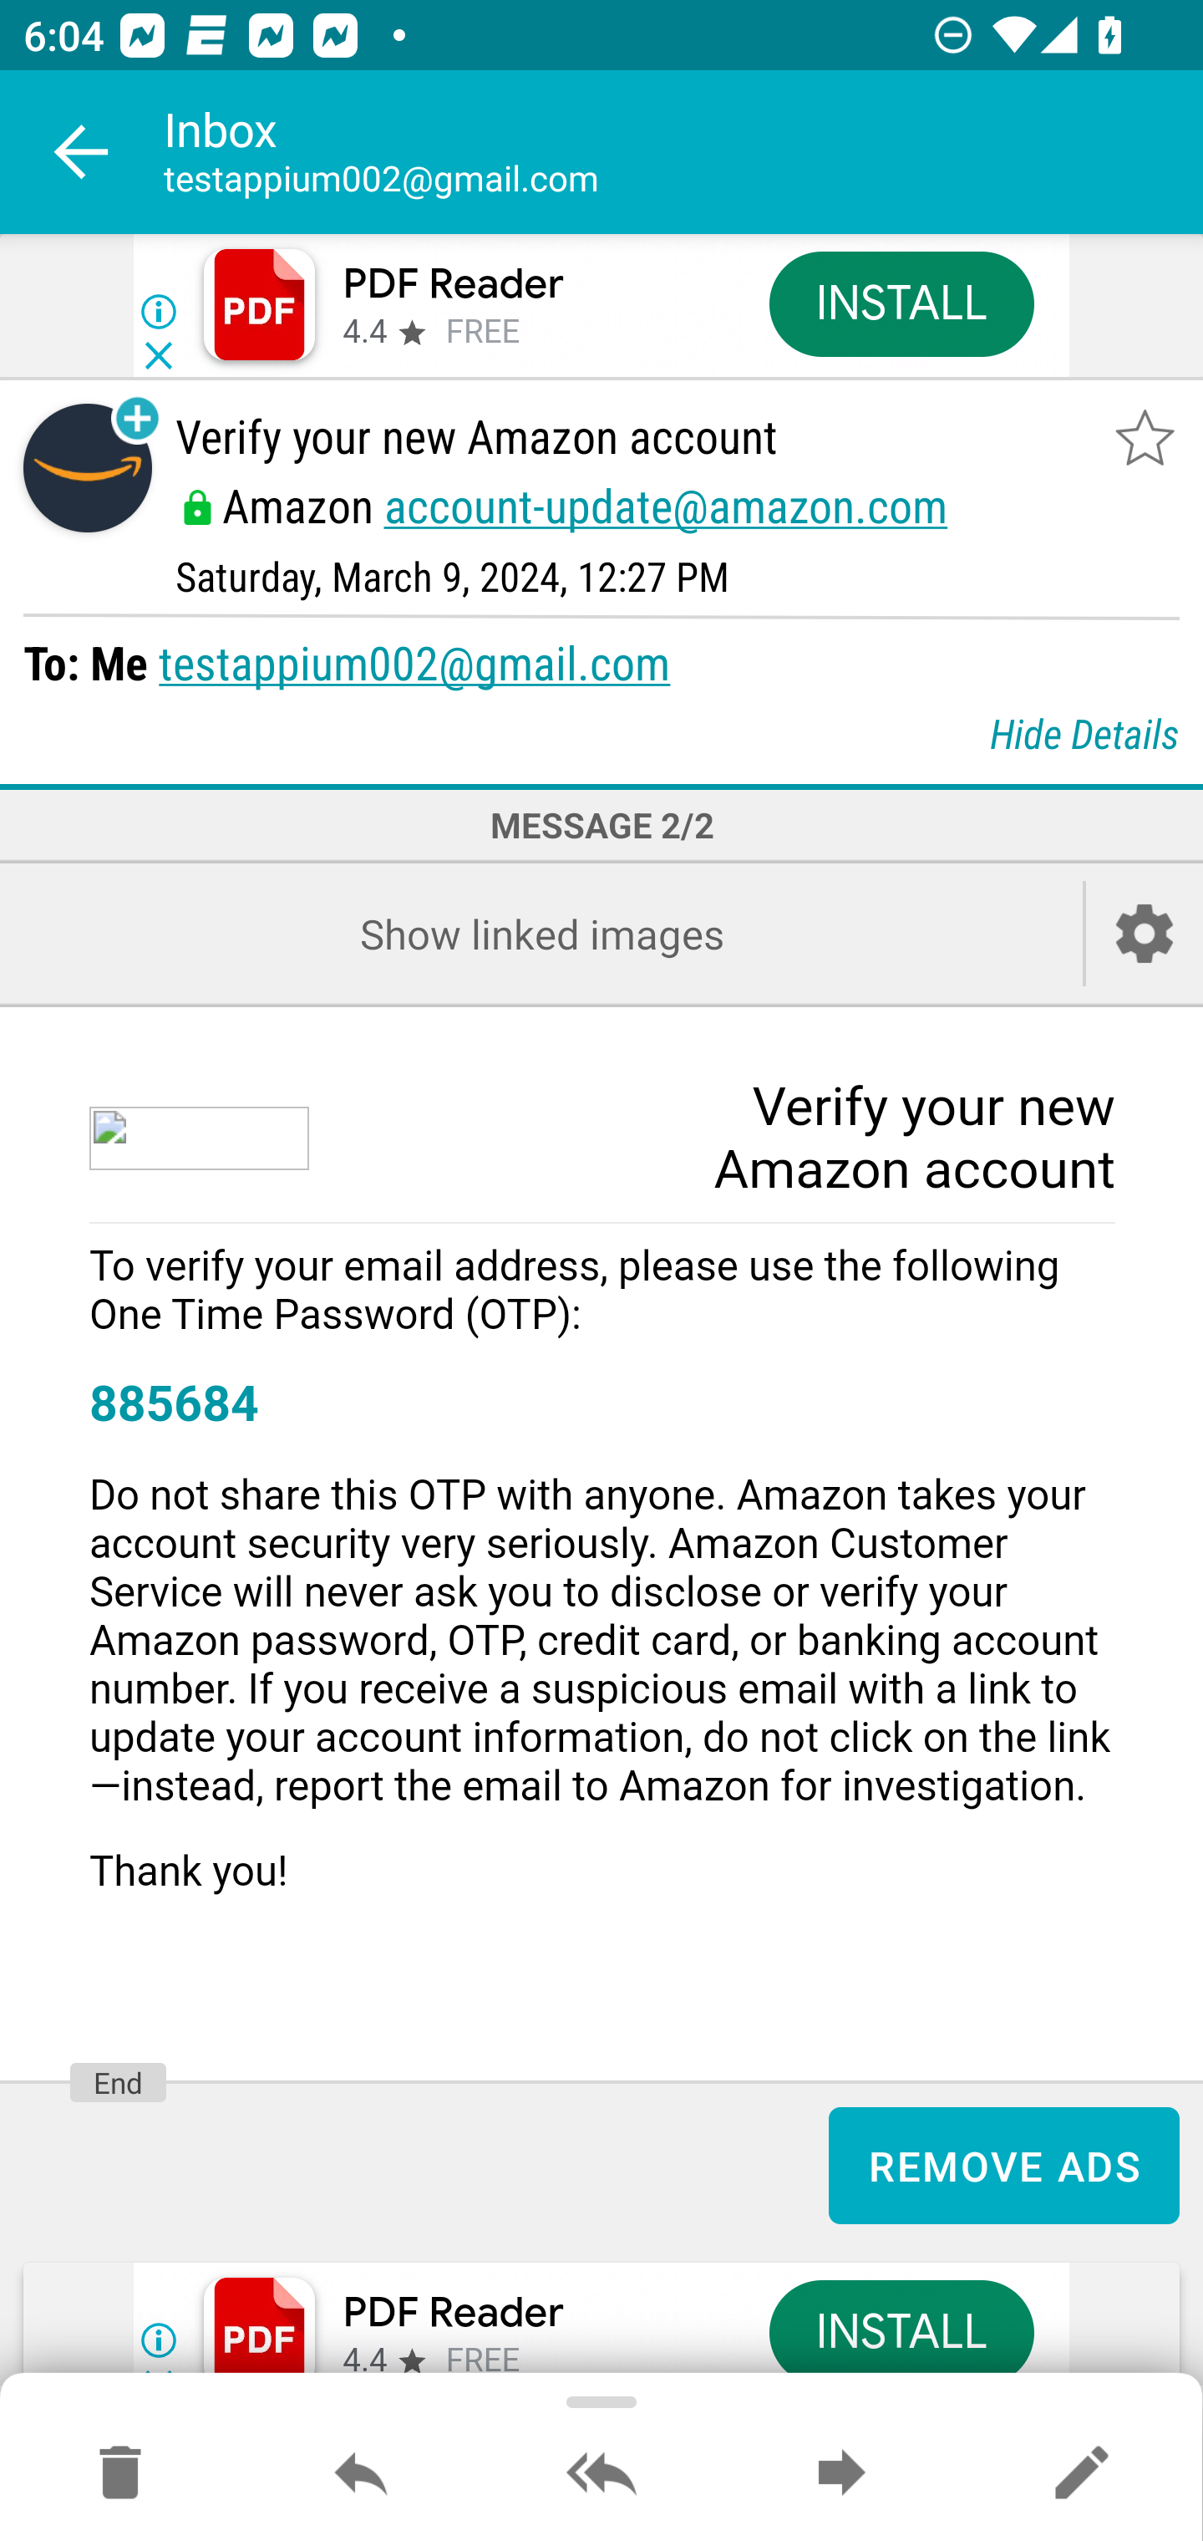 Image resolution: width=1203 pixels, height=2541 pixels. Describe the element at coordinates (120, 2474) in the screenshot. I see `Move to Deleted` at that location.